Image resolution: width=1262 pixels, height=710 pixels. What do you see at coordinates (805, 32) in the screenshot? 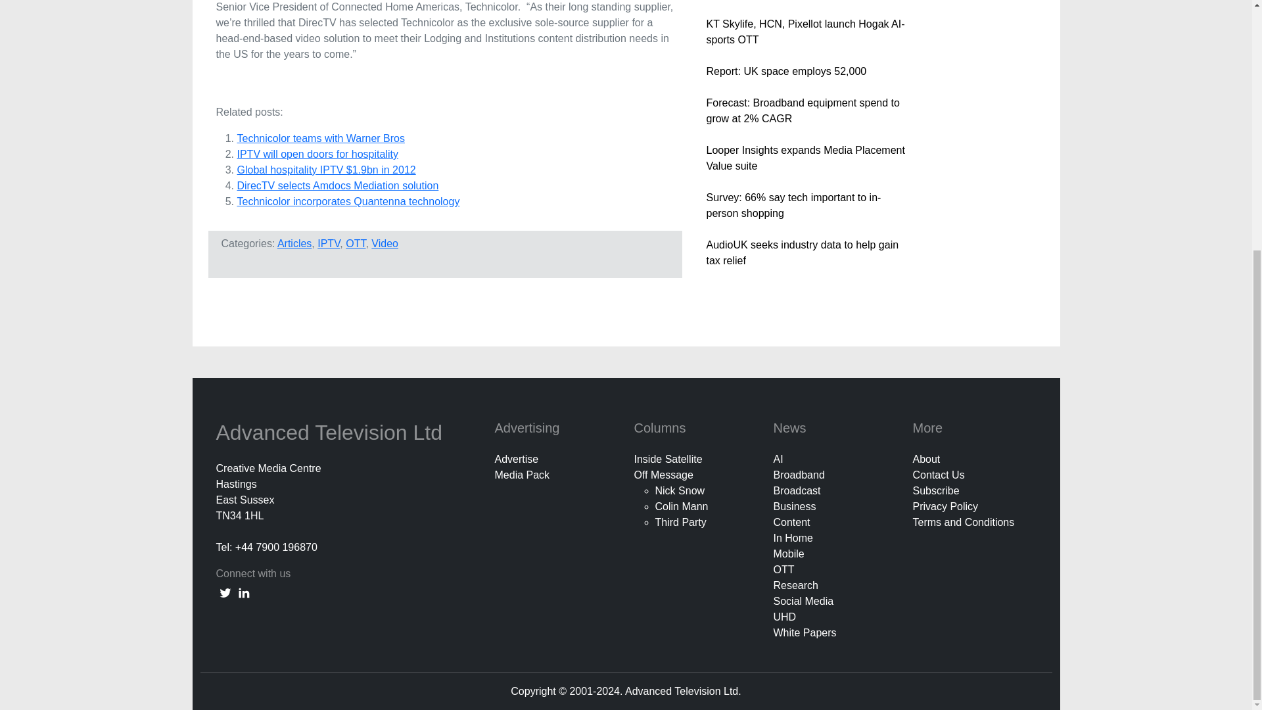
I see `KT Skylife, HCN, Pixellot launch Hogak AI-sports OTT` at bounding box center [805, 32].